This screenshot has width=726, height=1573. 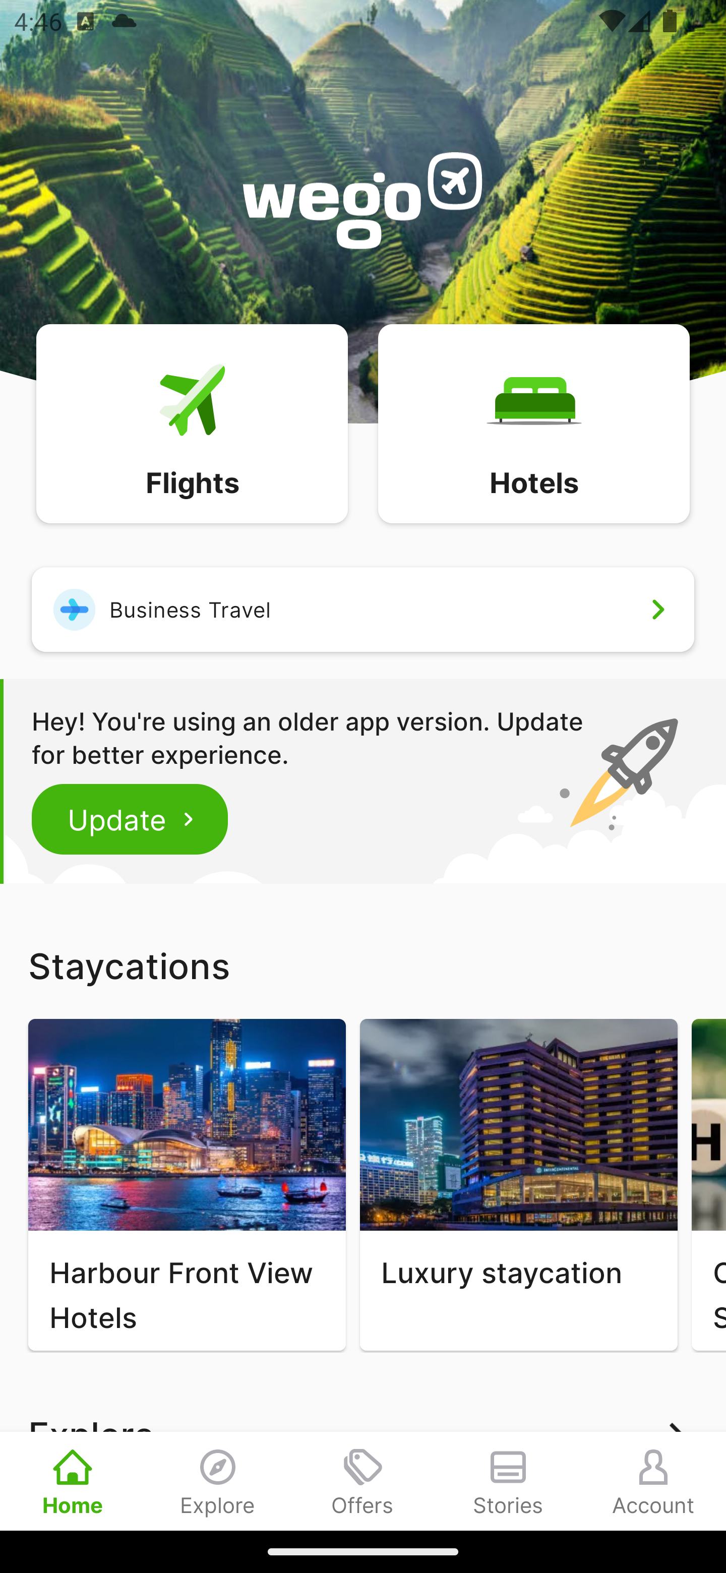 What do you see at coordinates (130, 819) in the screenshot?
I see `Update` at bounding box center [130, 819].